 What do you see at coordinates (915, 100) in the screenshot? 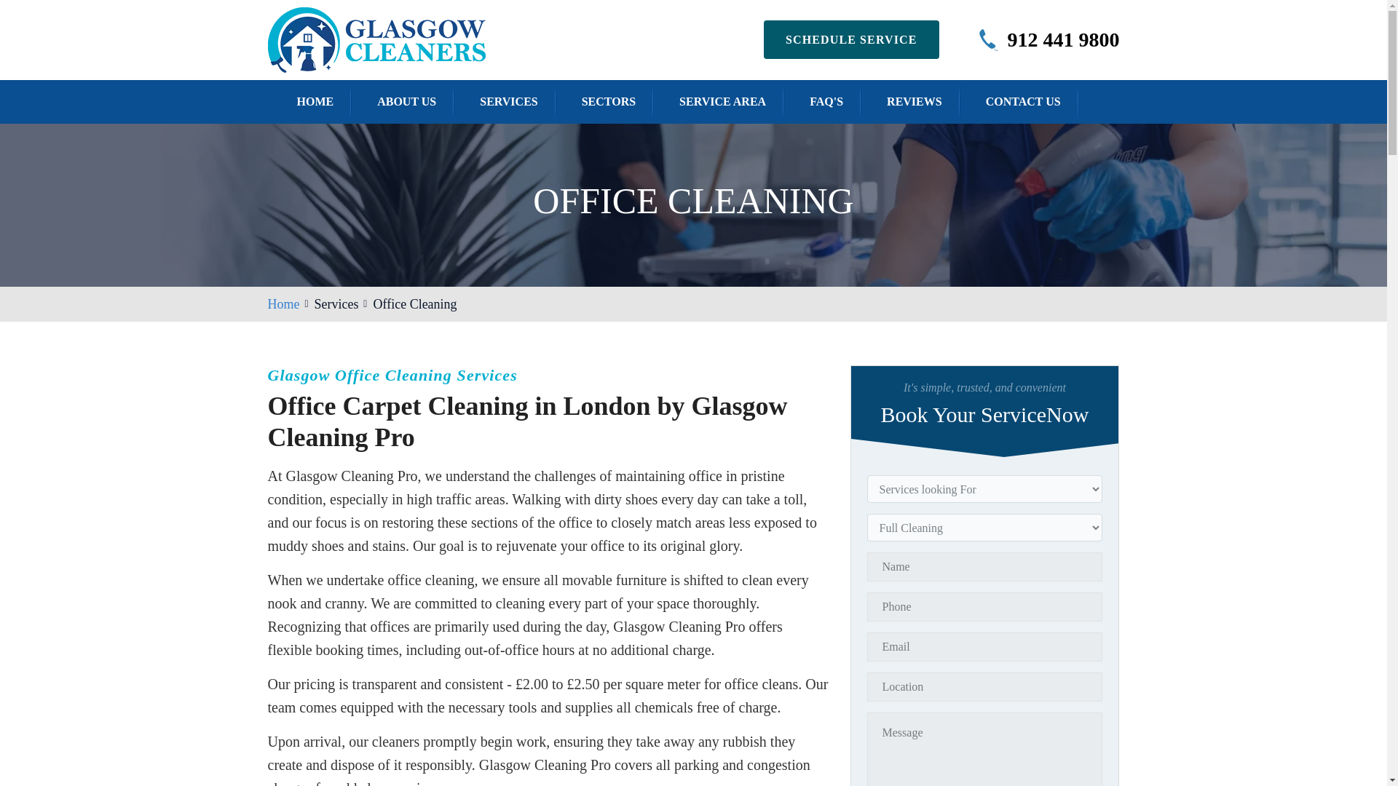
I see `REVIEWS` at bounding box center [915, 100].